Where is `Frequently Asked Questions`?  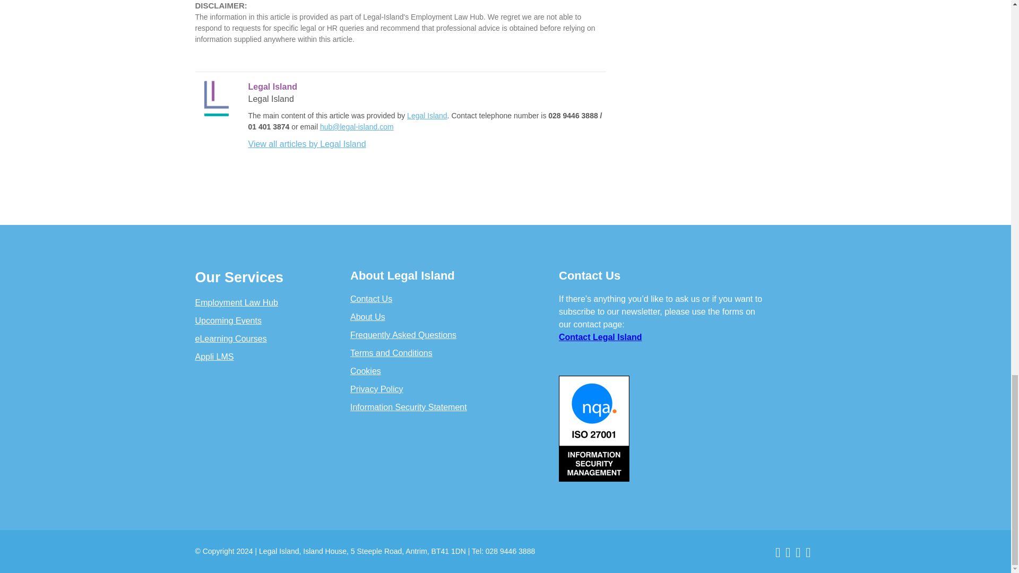
Frequently Asked Questions is located at coordinates (403, 335).